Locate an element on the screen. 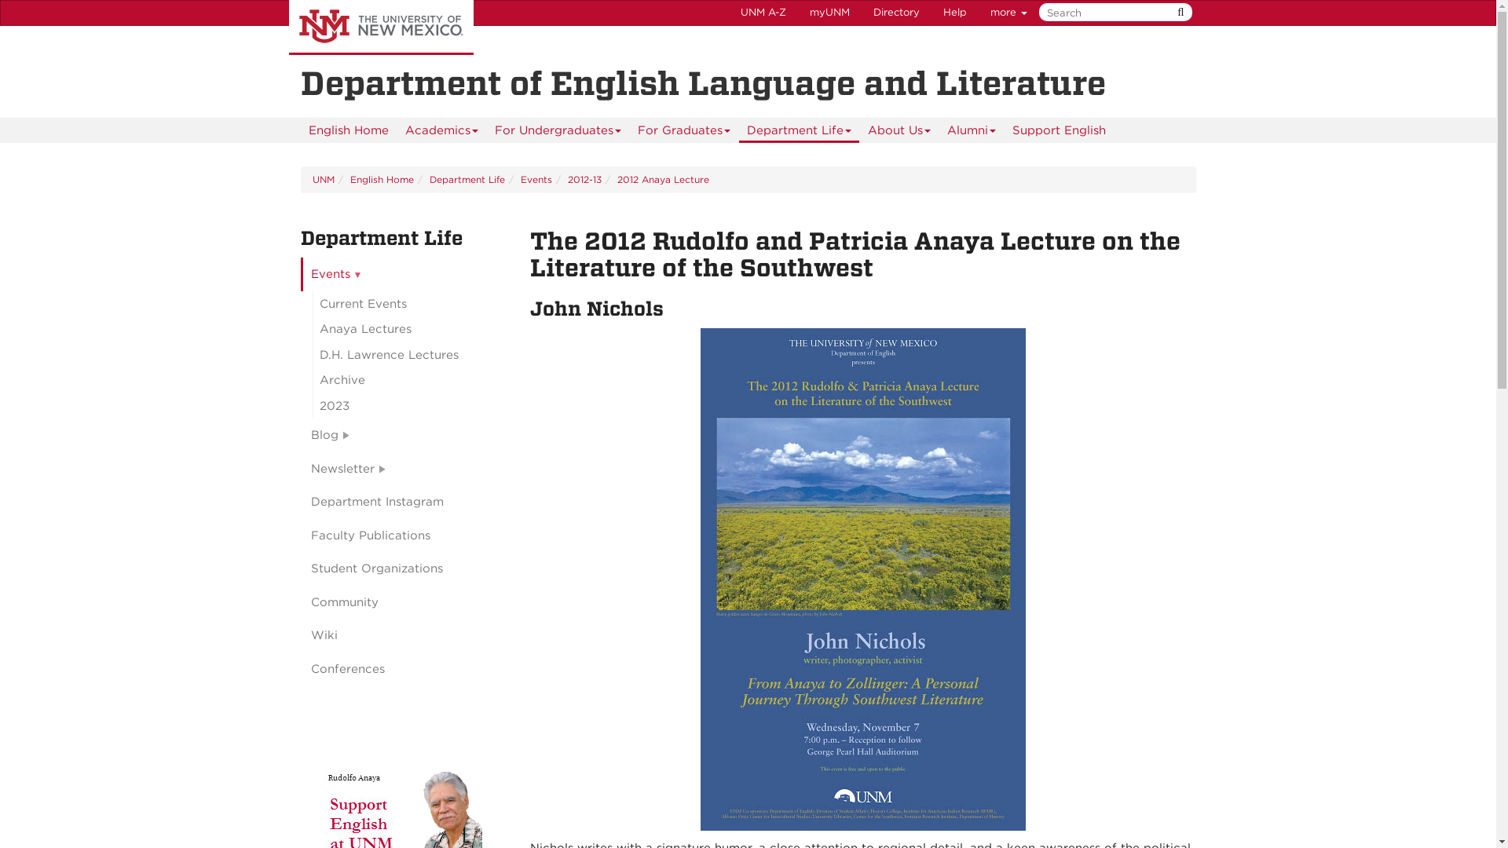 Image resolution: width=1508 pixels, height=848 pixels. Department of English Language and Literature is located at coordinates (748, 82).